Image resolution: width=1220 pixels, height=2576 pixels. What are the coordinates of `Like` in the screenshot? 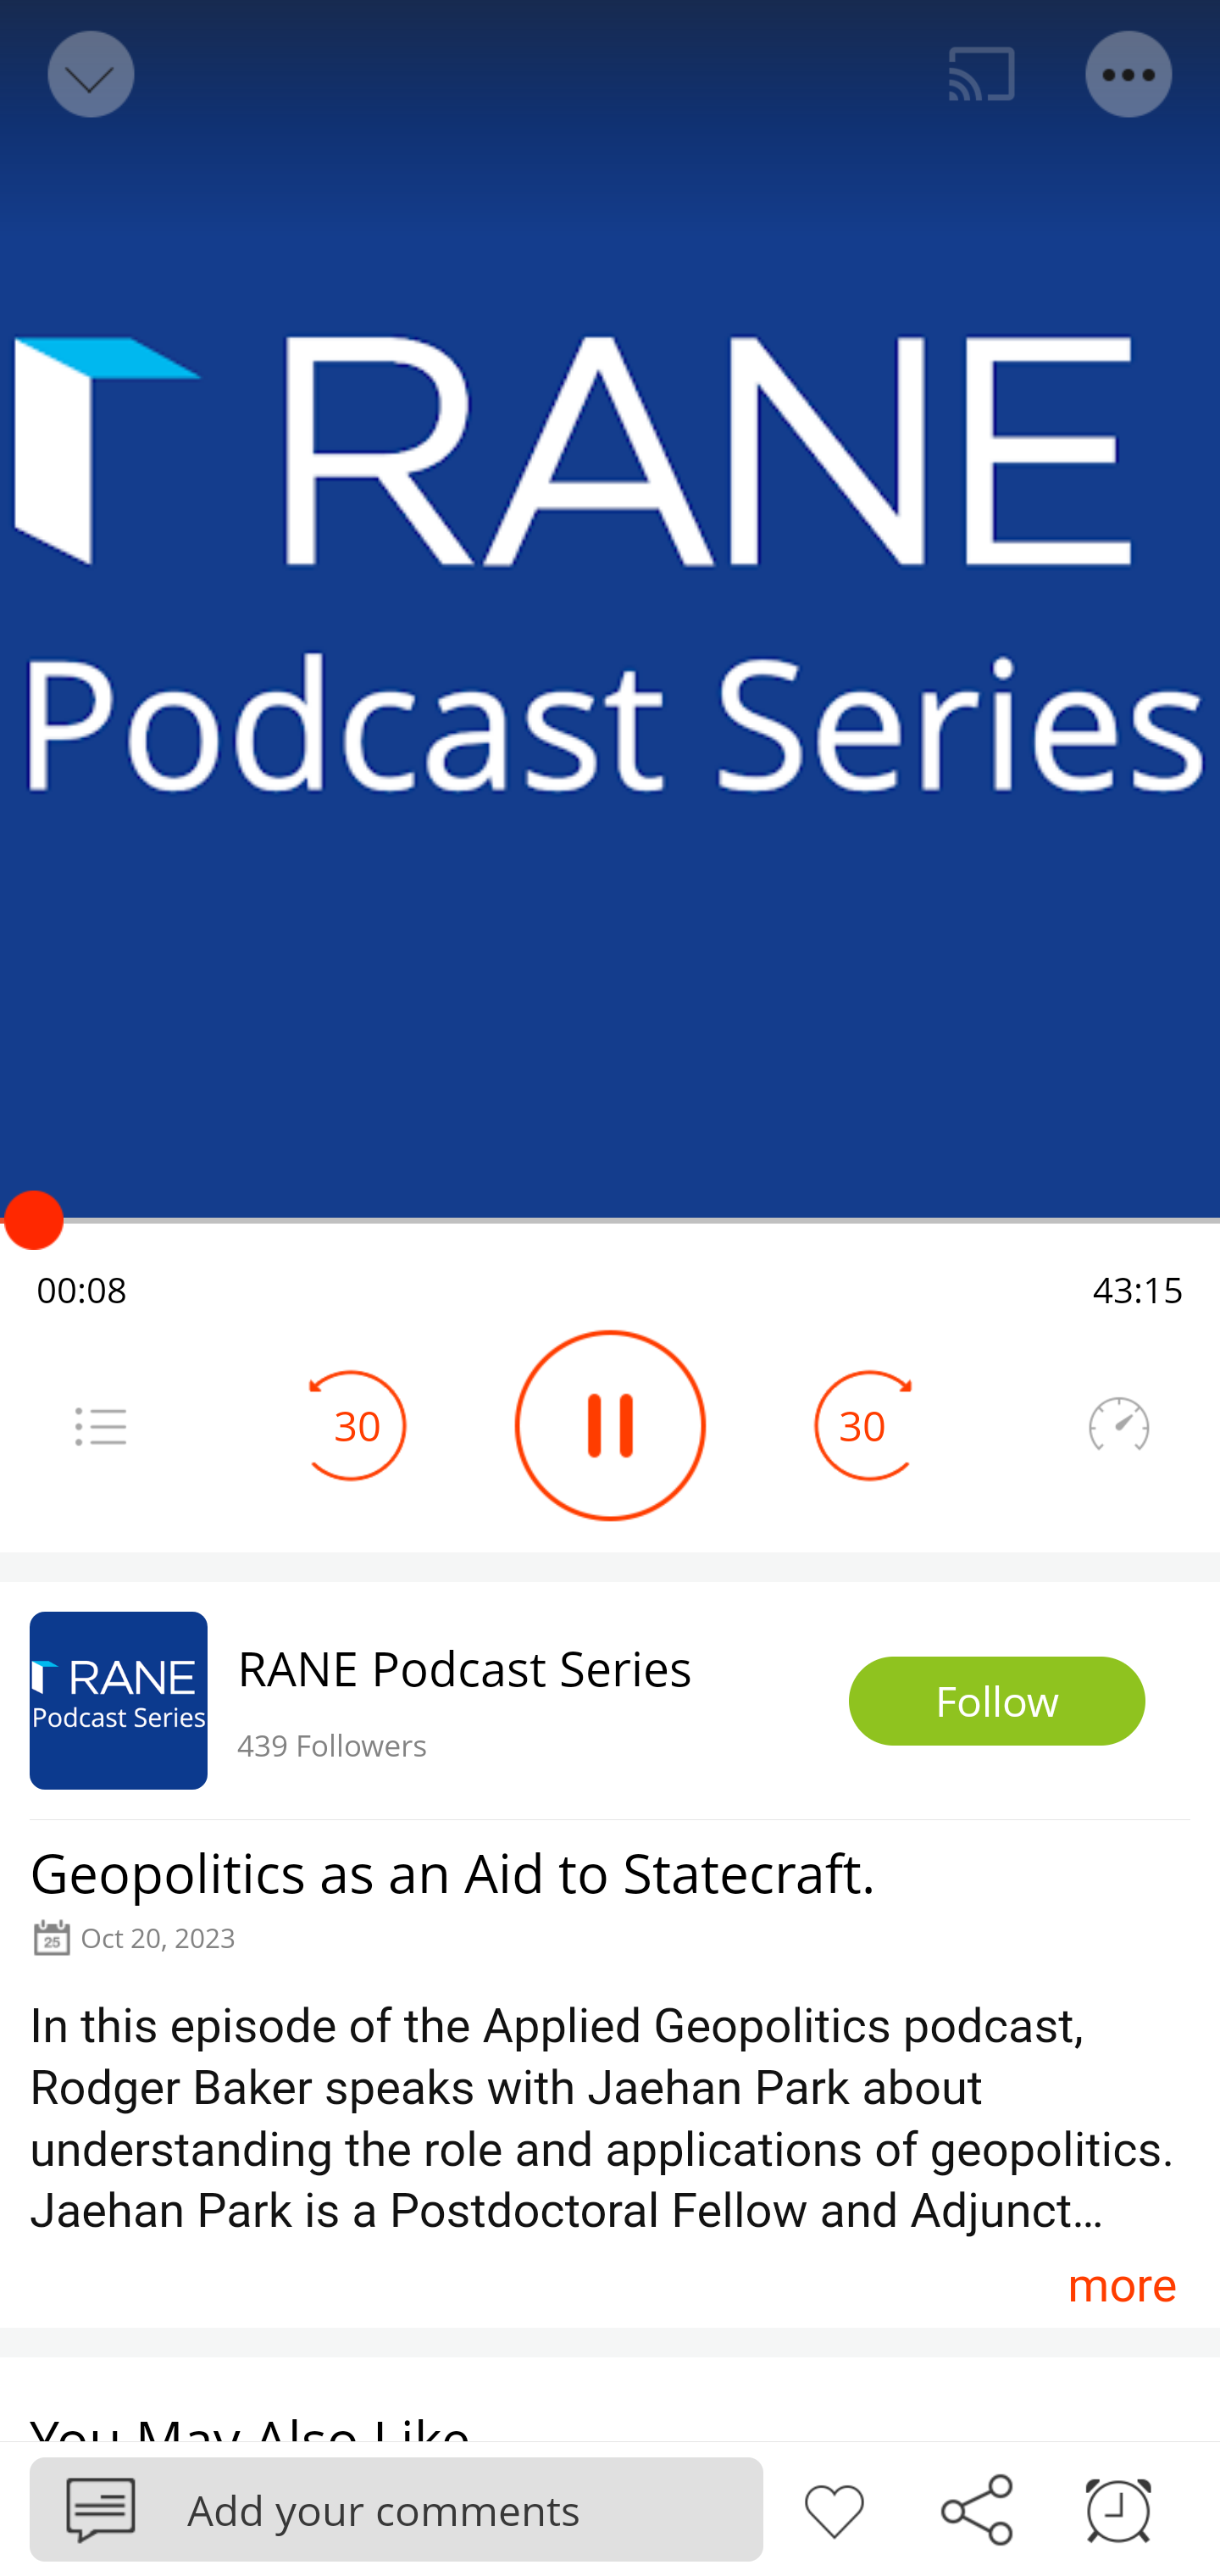 It's located at (834, 2507).